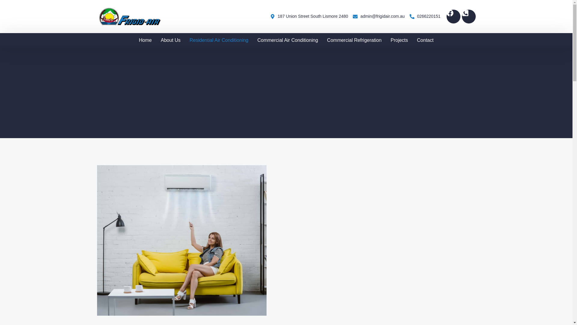 The width and height of the screenshot is (577, 325). Describe the element at coordinates (145, 40) in the screenshot. I see `Home` at that location.